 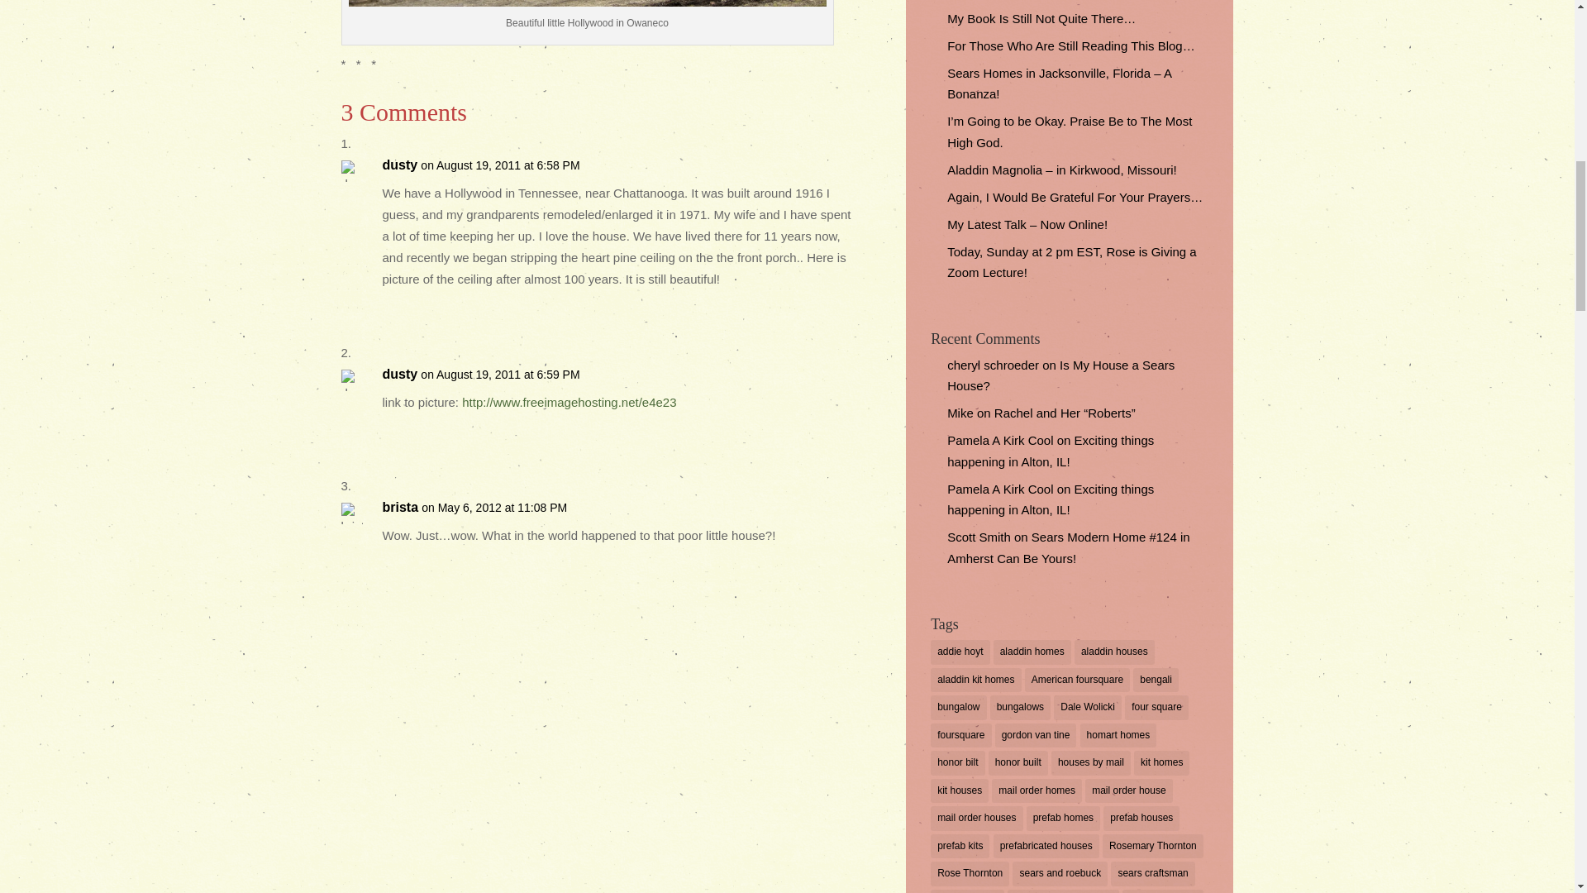 I want to click on Exciting things happening in Alton, IL!, so click(x=1050, y=499).